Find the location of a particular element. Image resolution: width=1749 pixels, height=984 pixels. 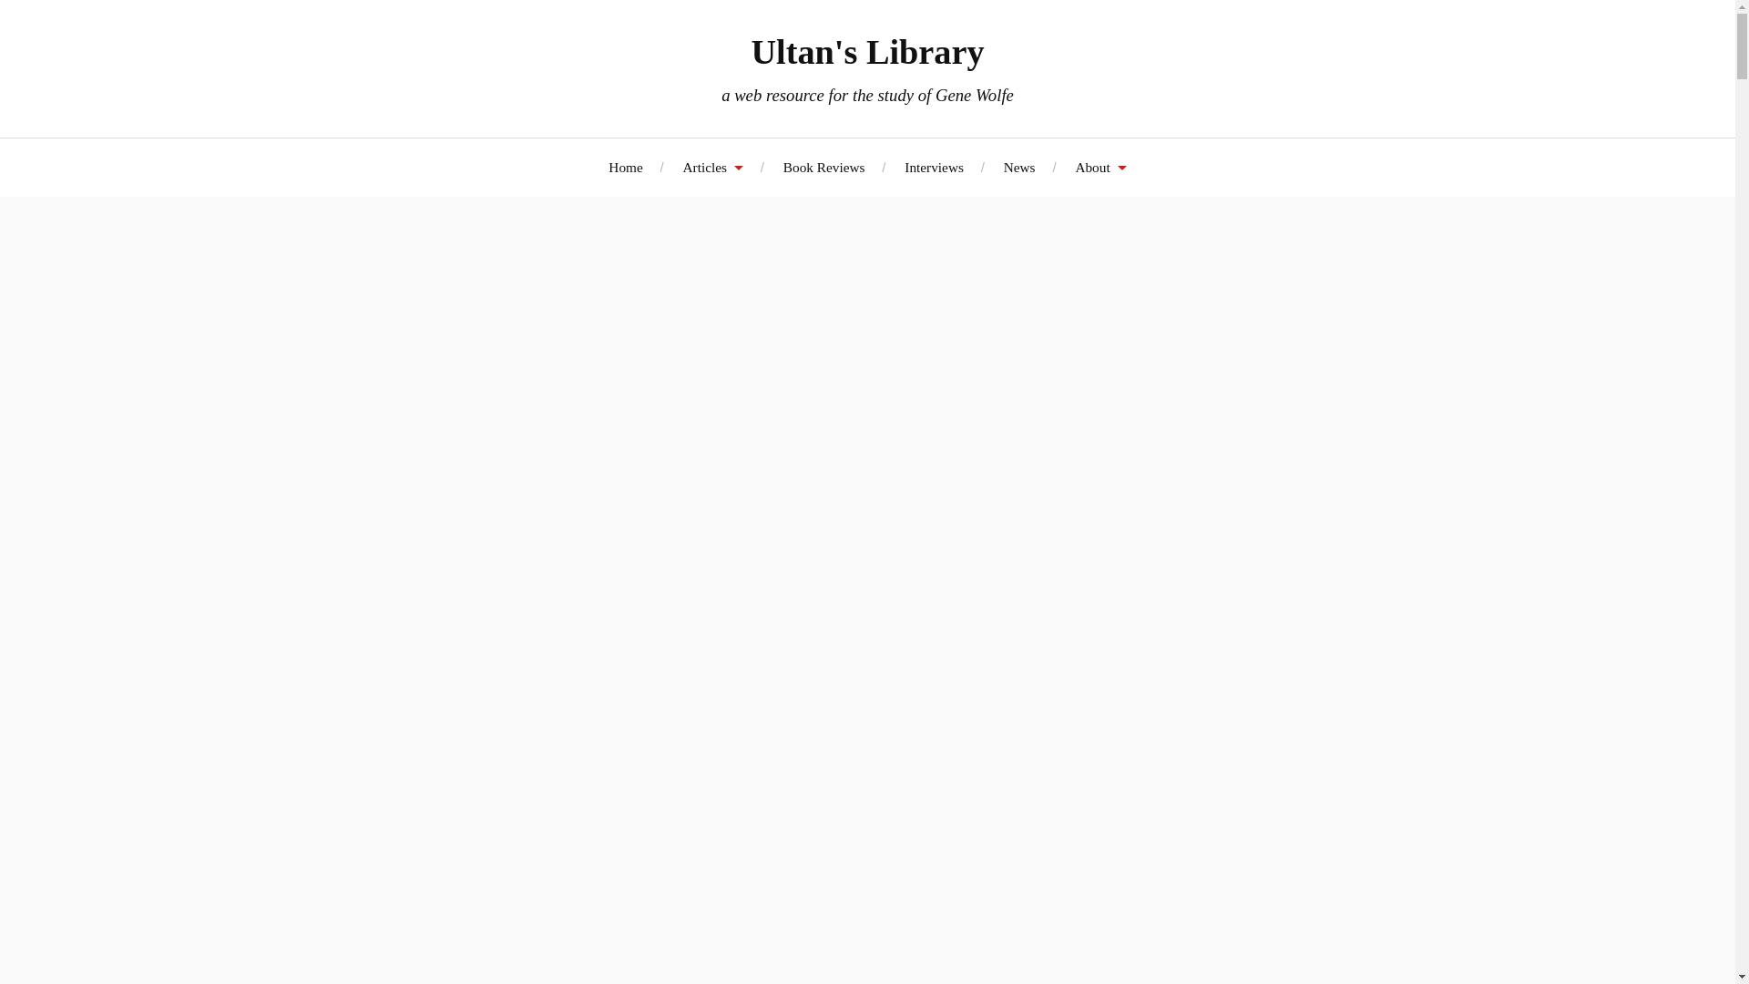

Interviews is located at coordinates (933, 167).